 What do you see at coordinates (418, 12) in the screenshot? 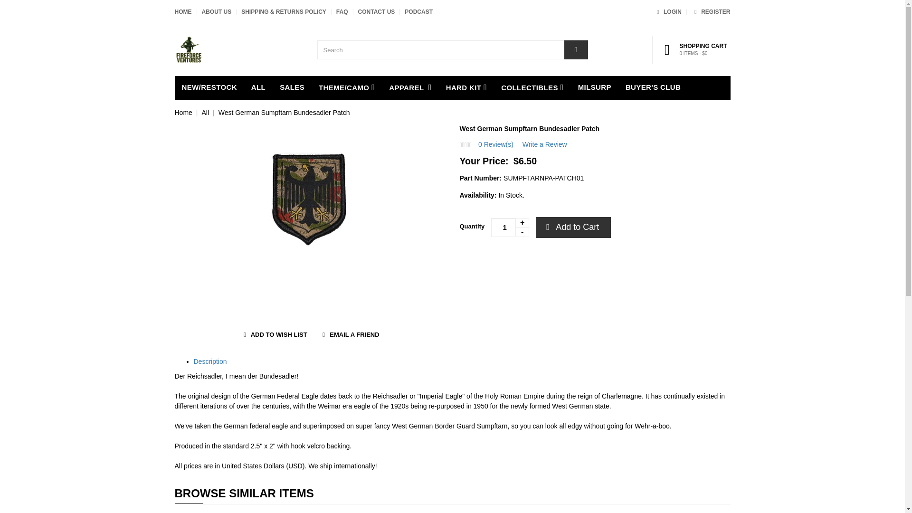
I see `PODCAST` at bounding box center [418, 12].